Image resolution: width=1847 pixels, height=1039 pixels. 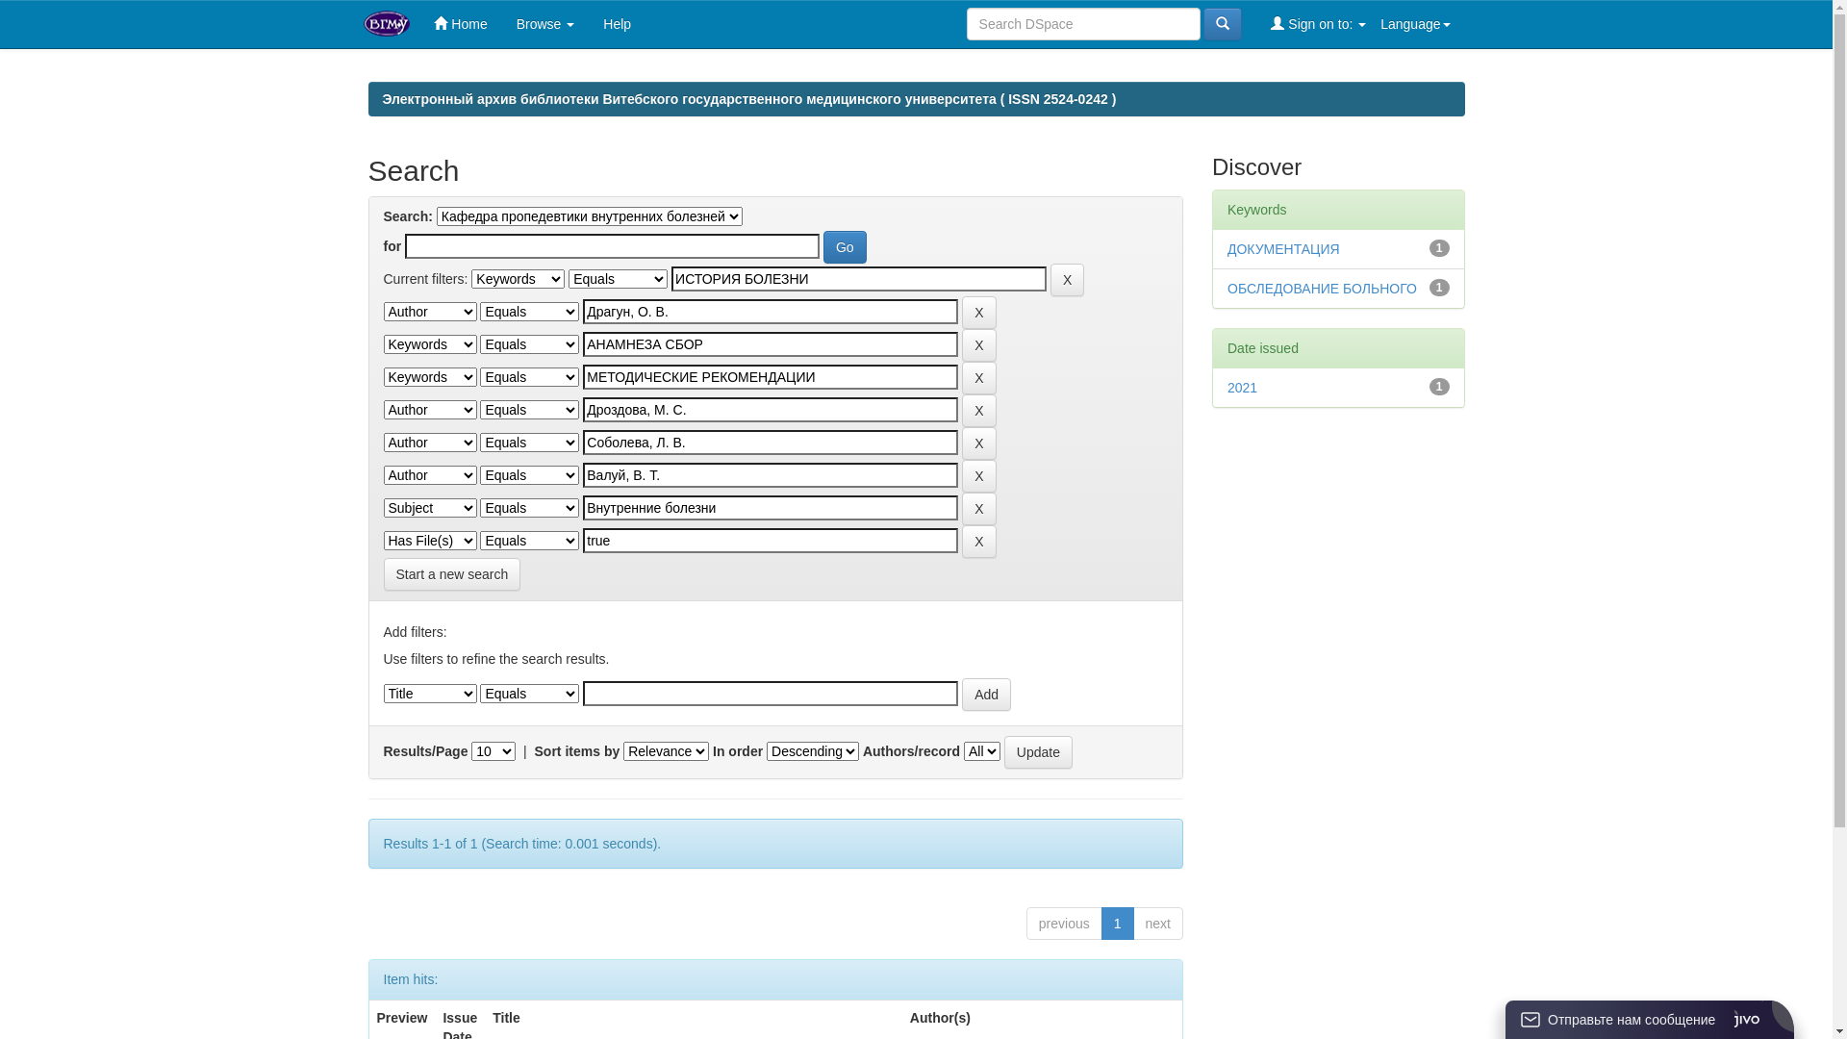 What do you see at coordinates (1068, 280) in the screenshot?
I see `X` at bounding box center [1068, 280].